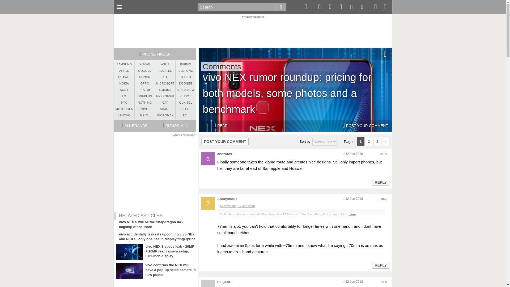  I want to click on more, so click(352, 214).